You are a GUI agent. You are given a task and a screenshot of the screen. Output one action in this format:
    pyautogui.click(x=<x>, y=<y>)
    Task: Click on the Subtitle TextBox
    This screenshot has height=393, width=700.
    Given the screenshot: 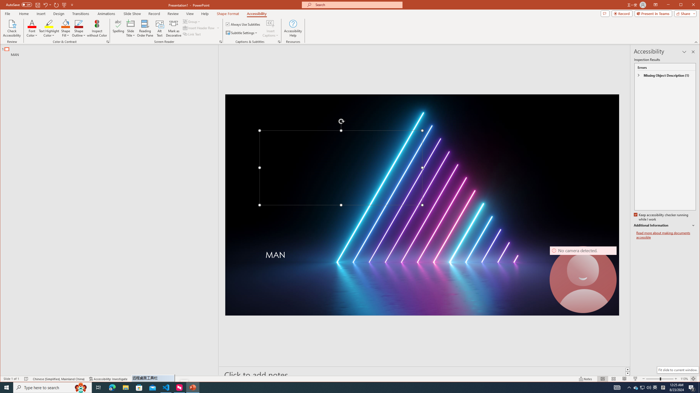 What is the action you would take?
    pyautogui.click(x=405, y=262)
    